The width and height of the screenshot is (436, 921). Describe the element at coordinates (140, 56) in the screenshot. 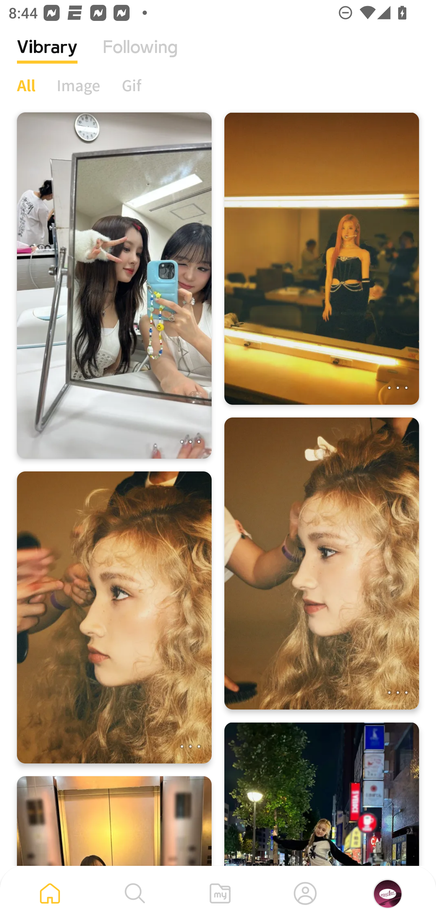

I see `Following` at that location.